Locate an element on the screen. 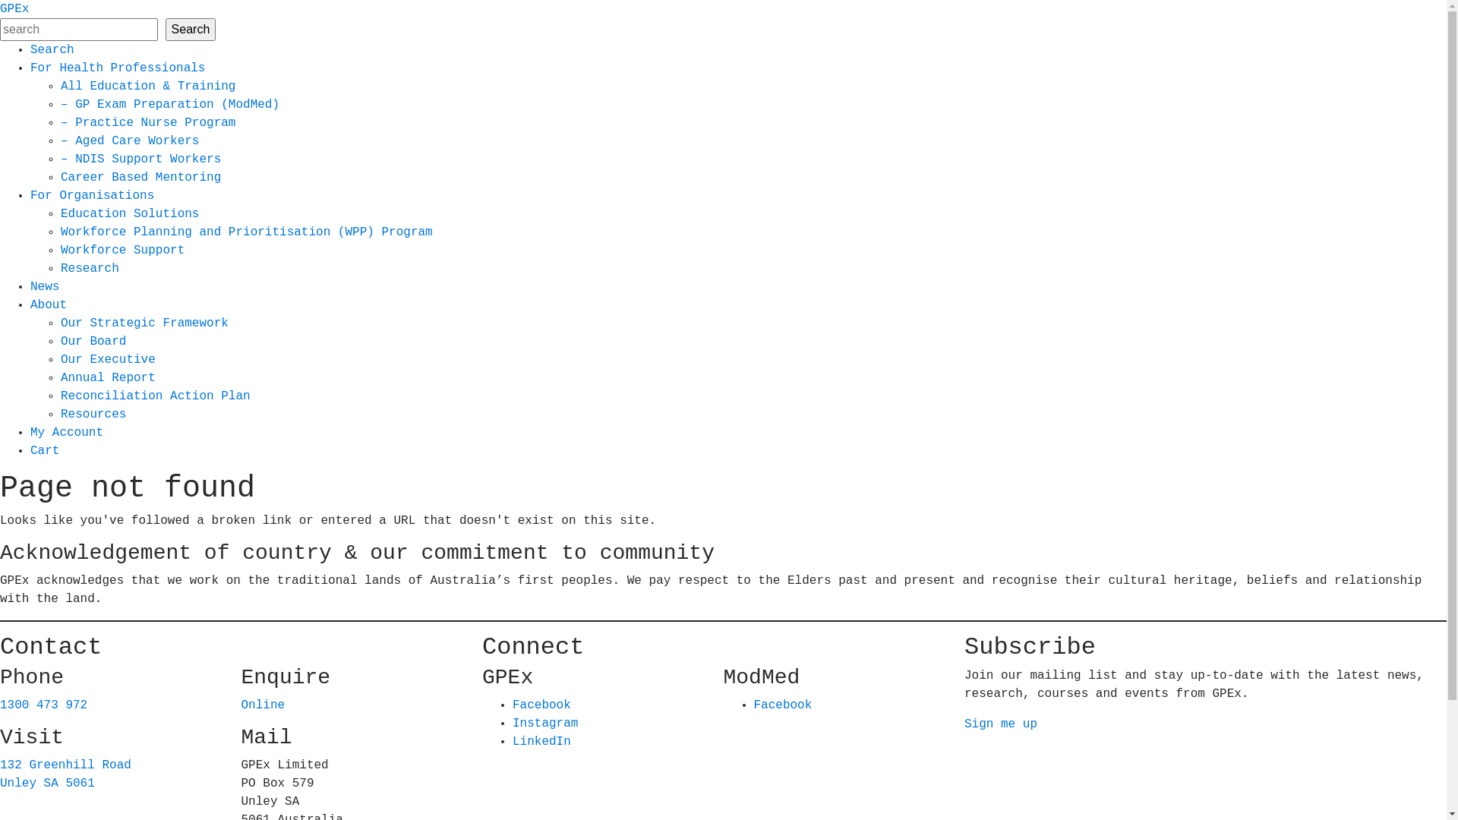 This screenshot has width=1458, height=820. LinkedIn is located at coordinates (542, 742).